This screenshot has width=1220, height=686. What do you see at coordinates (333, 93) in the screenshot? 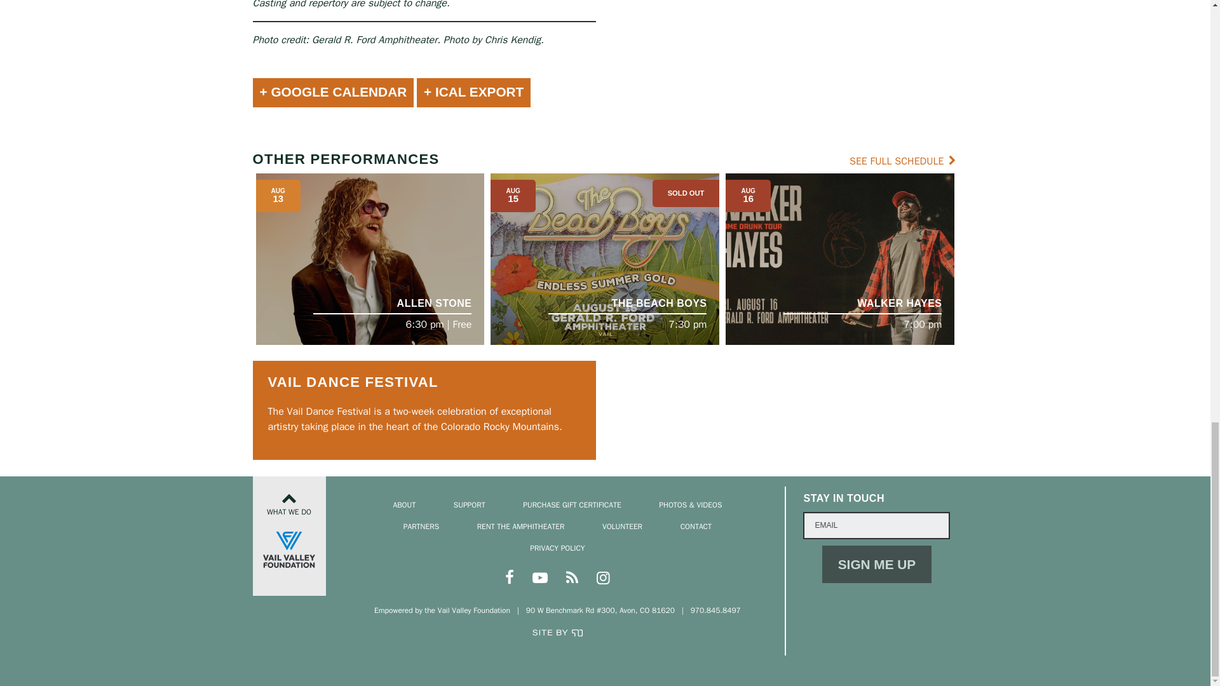
I see `Add to Google Calendar` at bounding box center [333, 93].